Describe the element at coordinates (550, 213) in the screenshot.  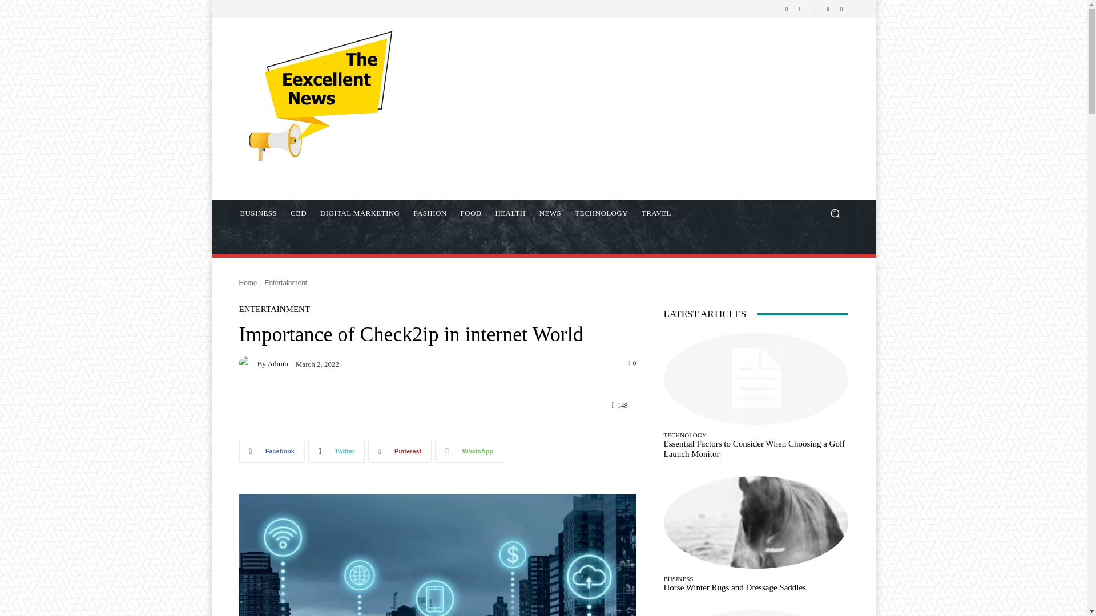
I see `NEWS` at that location.